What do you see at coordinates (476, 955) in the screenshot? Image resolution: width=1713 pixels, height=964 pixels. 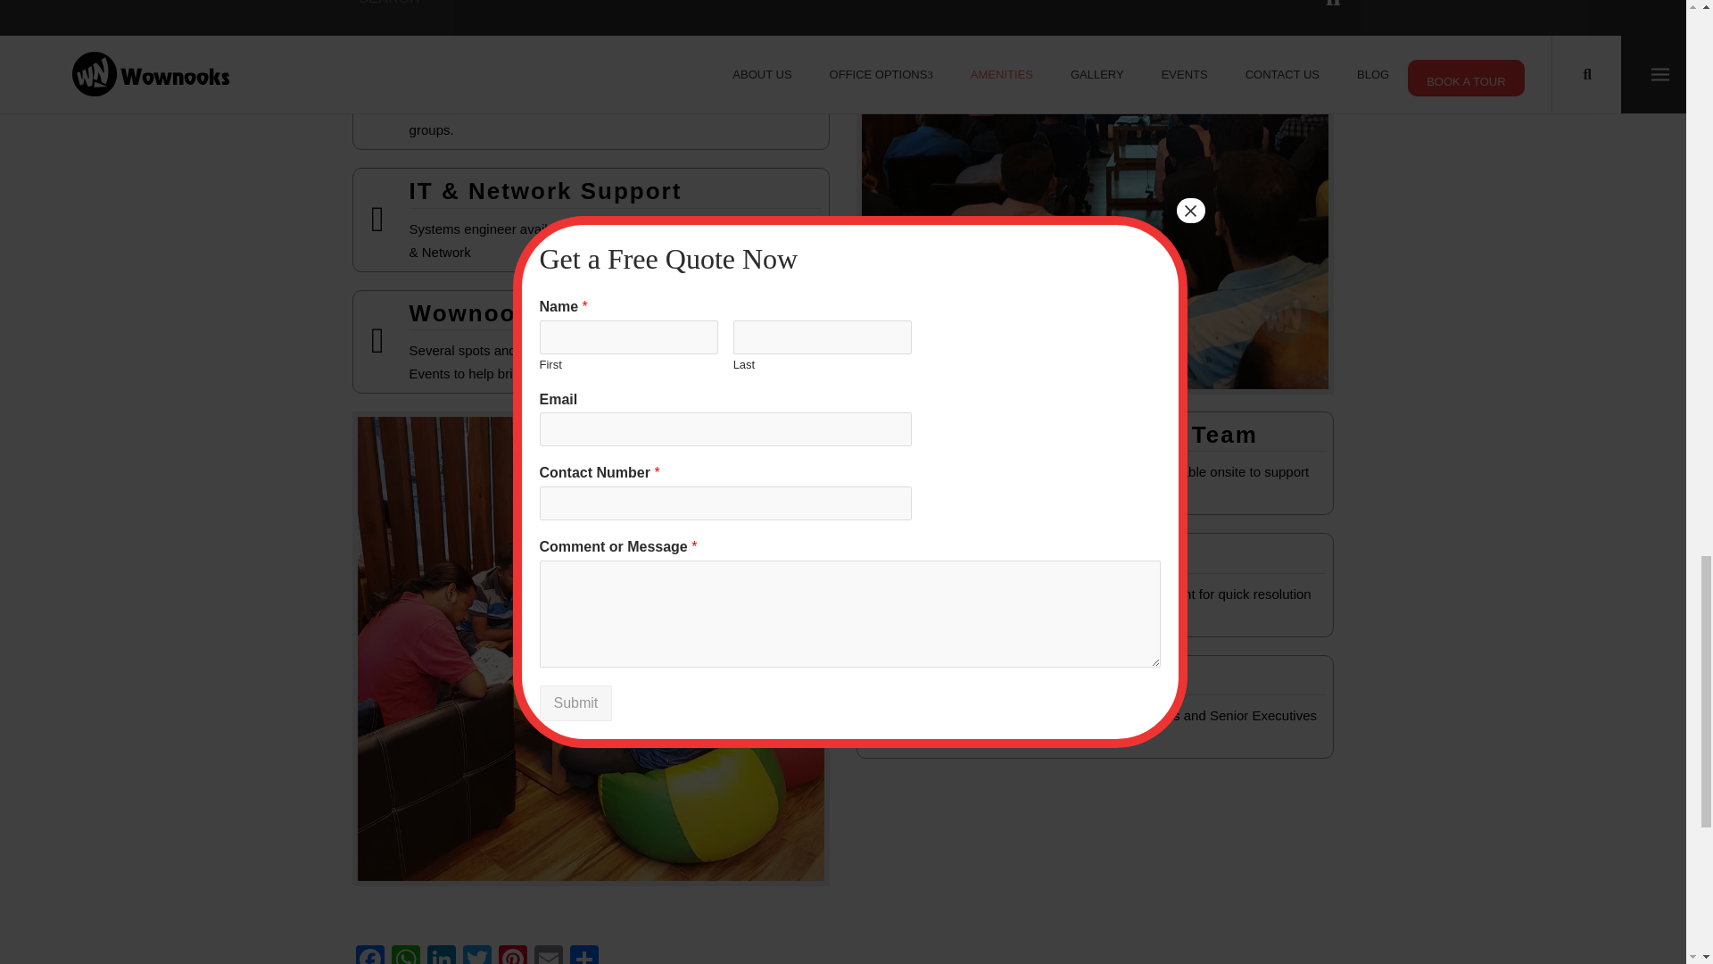 I see `Twitter` at bounding box center [476, 955].